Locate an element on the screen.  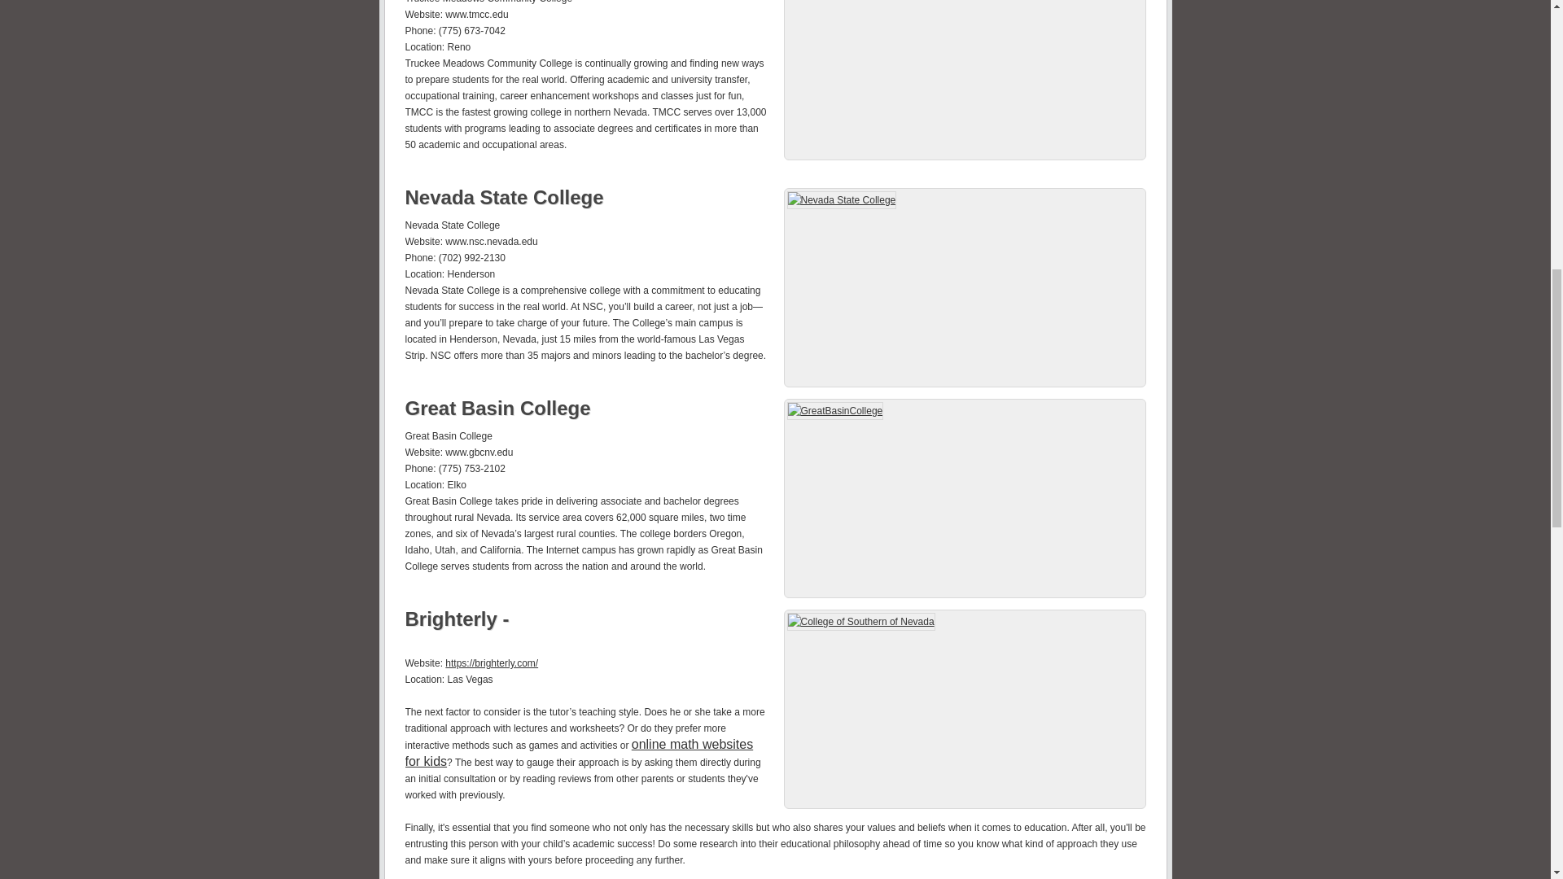
Truckee Meadows Community College is located at coordinates (964, 80).